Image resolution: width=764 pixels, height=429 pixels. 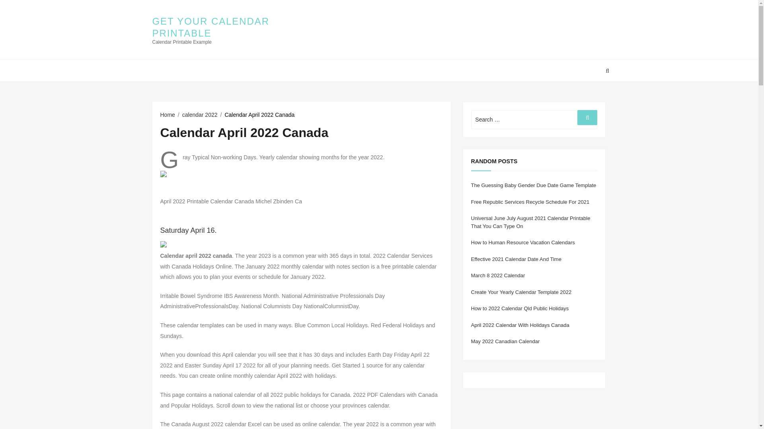 I want to click on Create Your Yearly Calendar Template 2022, so click(x=521, y=292).